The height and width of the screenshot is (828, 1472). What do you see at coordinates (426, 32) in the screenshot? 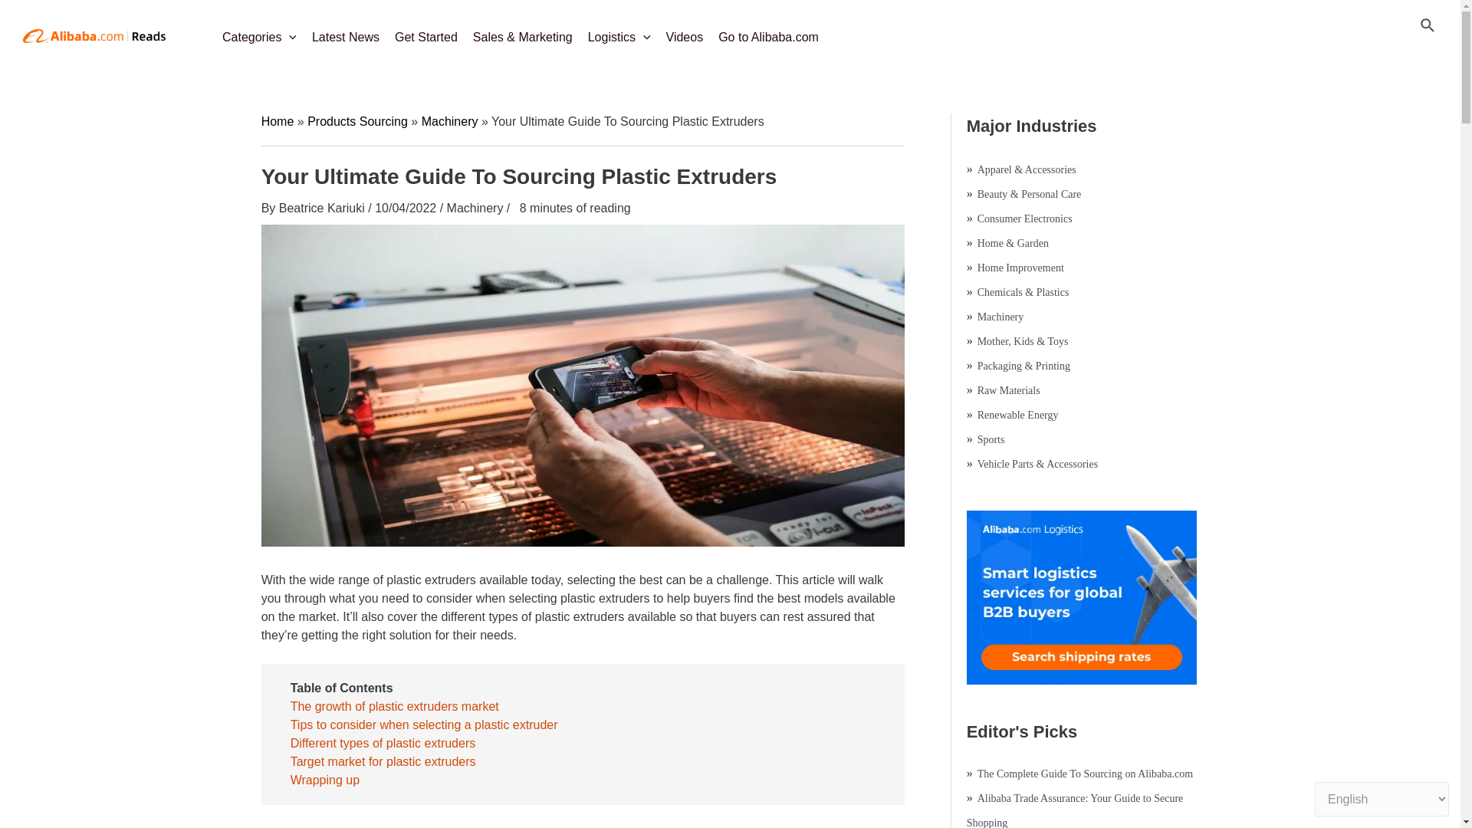
I see `Get Started` at bounding box center [426, 32].